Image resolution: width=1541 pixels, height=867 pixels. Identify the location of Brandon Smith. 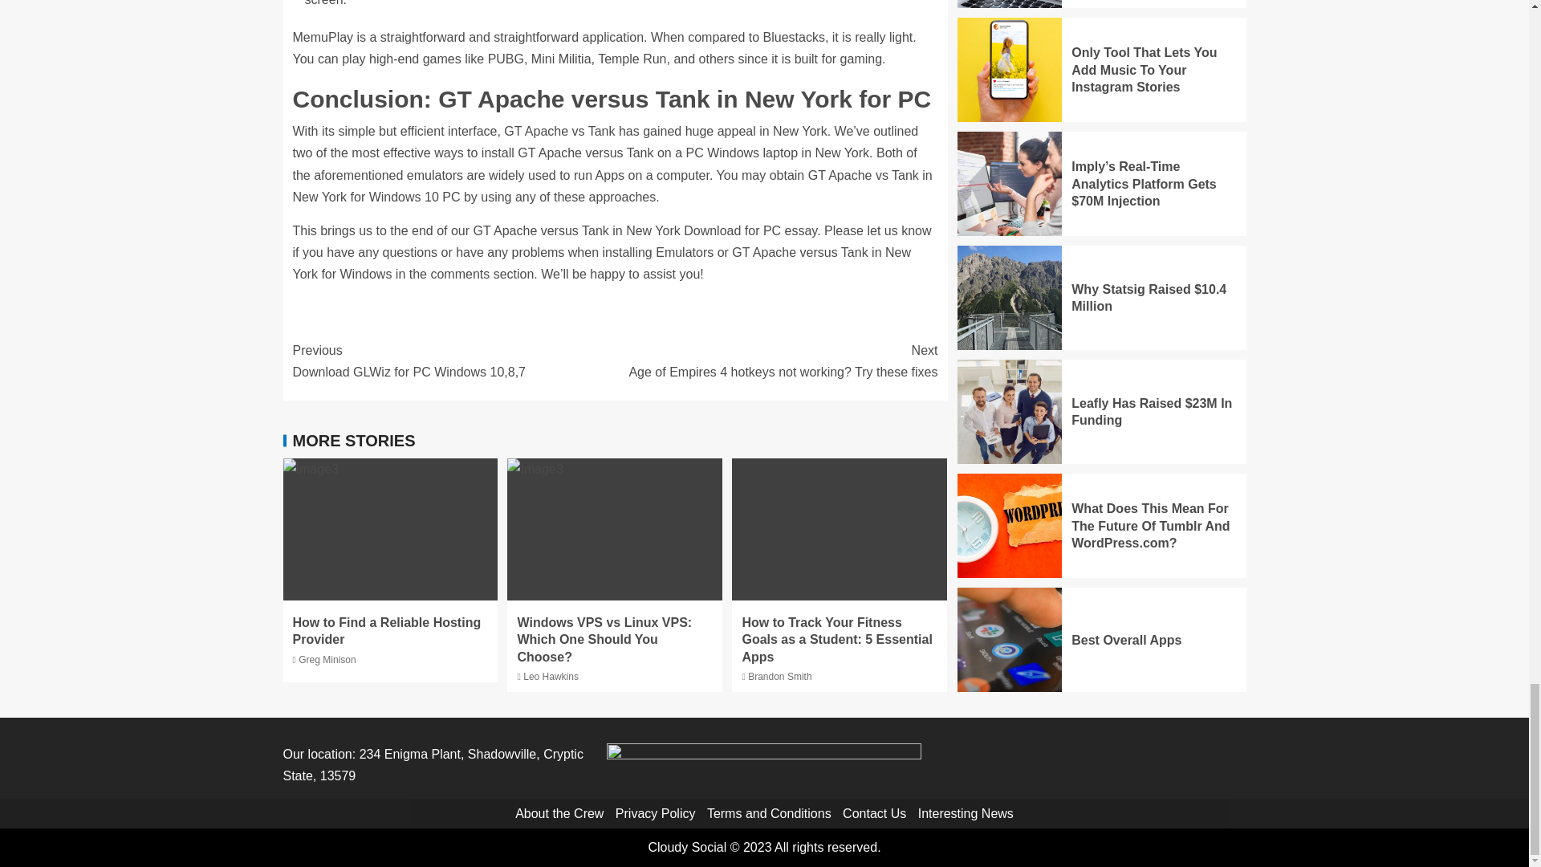
(779, 676).